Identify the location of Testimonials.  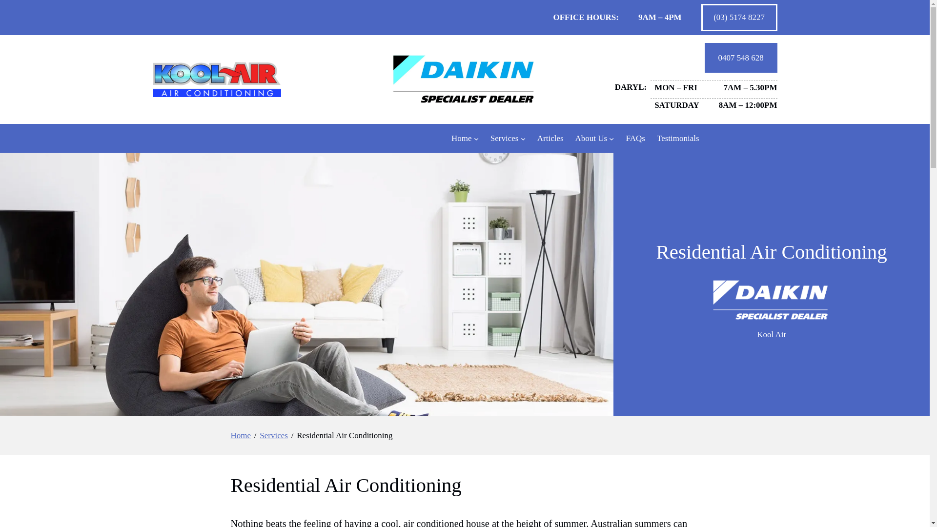
(677, 139).